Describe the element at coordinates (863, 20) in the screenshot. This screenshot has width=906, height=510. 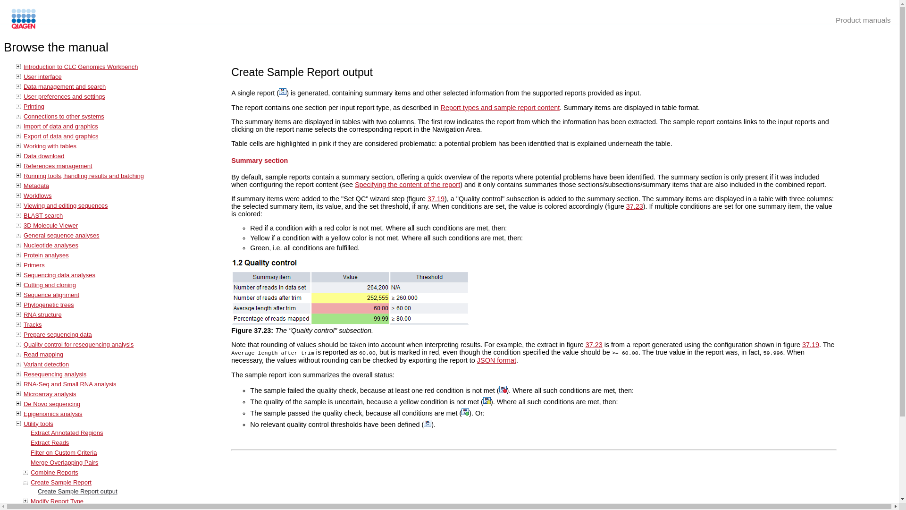
I see `Product manuals` at that location.